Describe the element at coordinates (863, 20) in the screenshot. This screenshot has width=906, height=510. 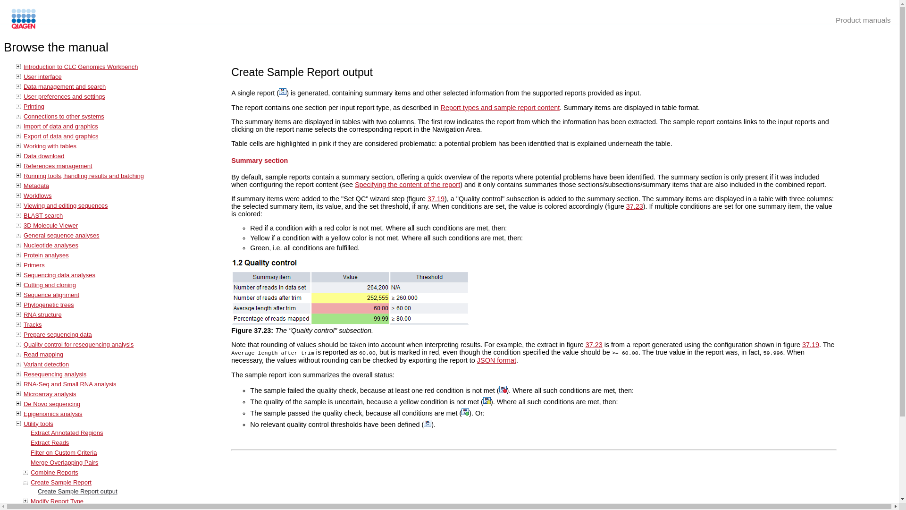
I see `Product manuals` at that location.